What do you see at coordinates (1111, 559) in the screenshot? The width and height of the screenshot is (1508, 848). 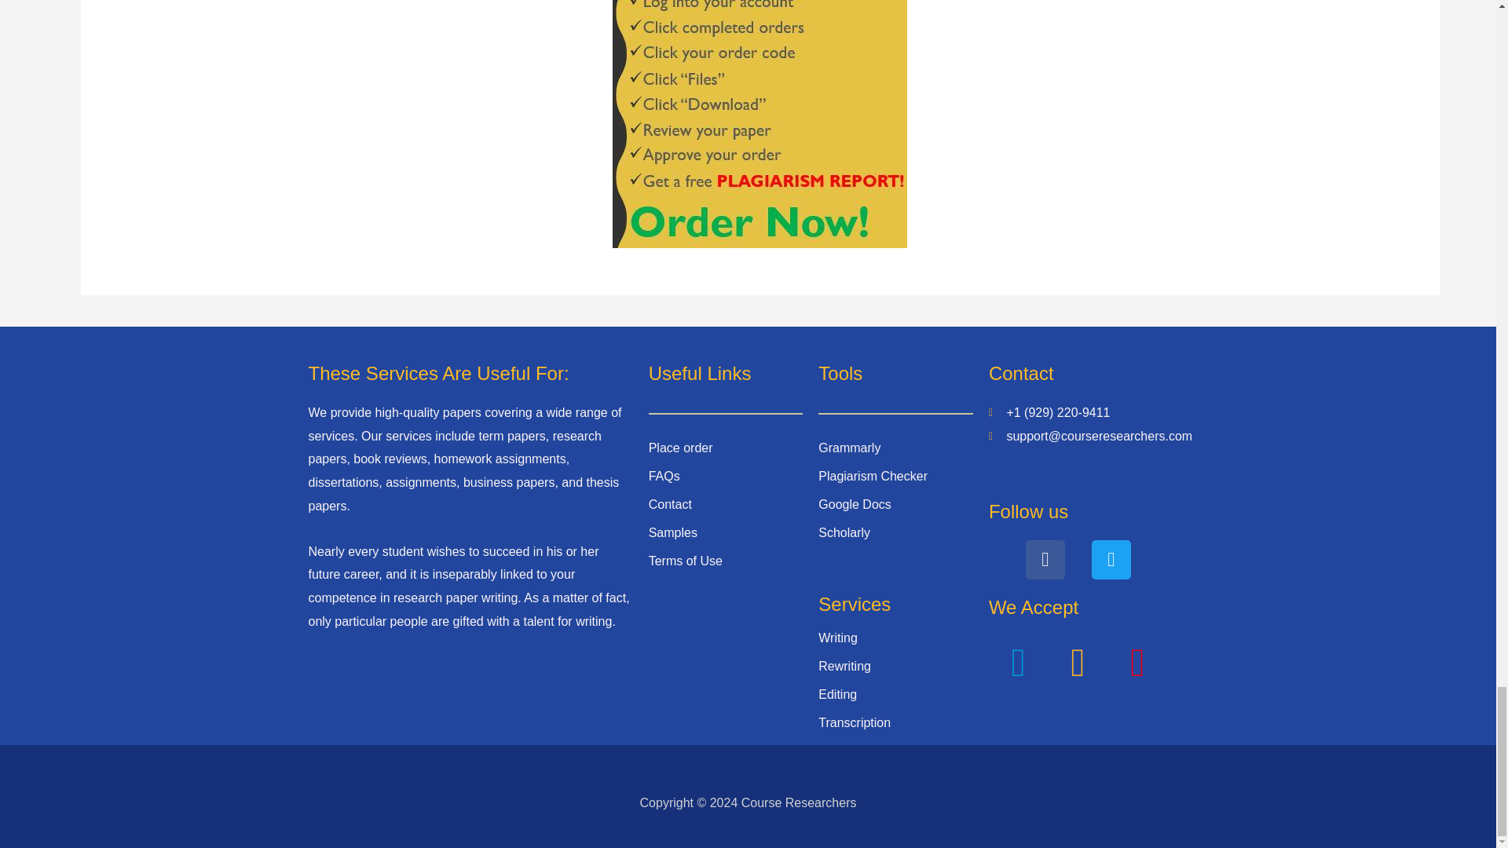 I see `Twitter` at bounding box center [1111, 559].